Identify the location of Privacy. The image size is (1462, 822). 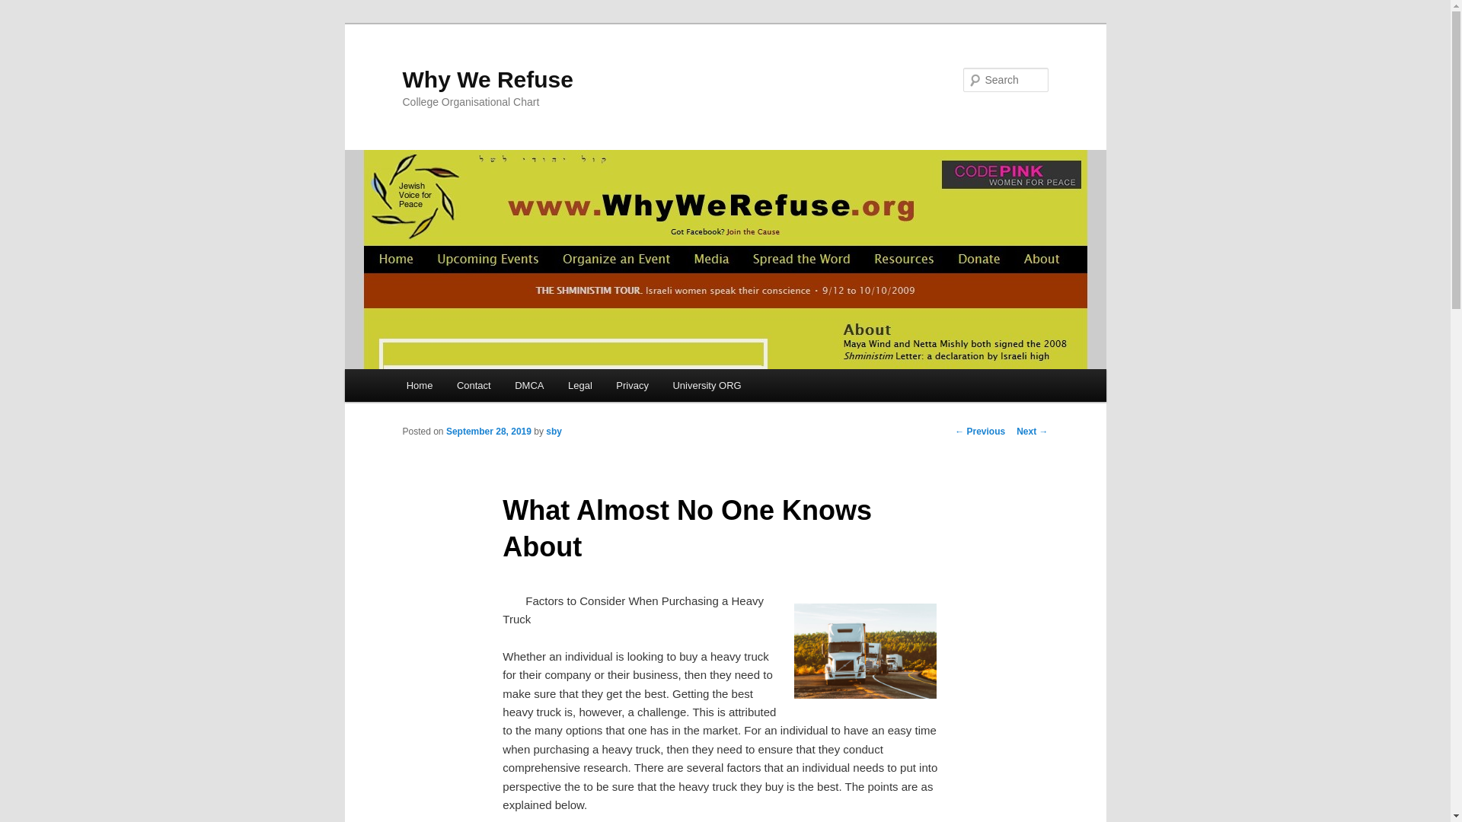
(632, 385).